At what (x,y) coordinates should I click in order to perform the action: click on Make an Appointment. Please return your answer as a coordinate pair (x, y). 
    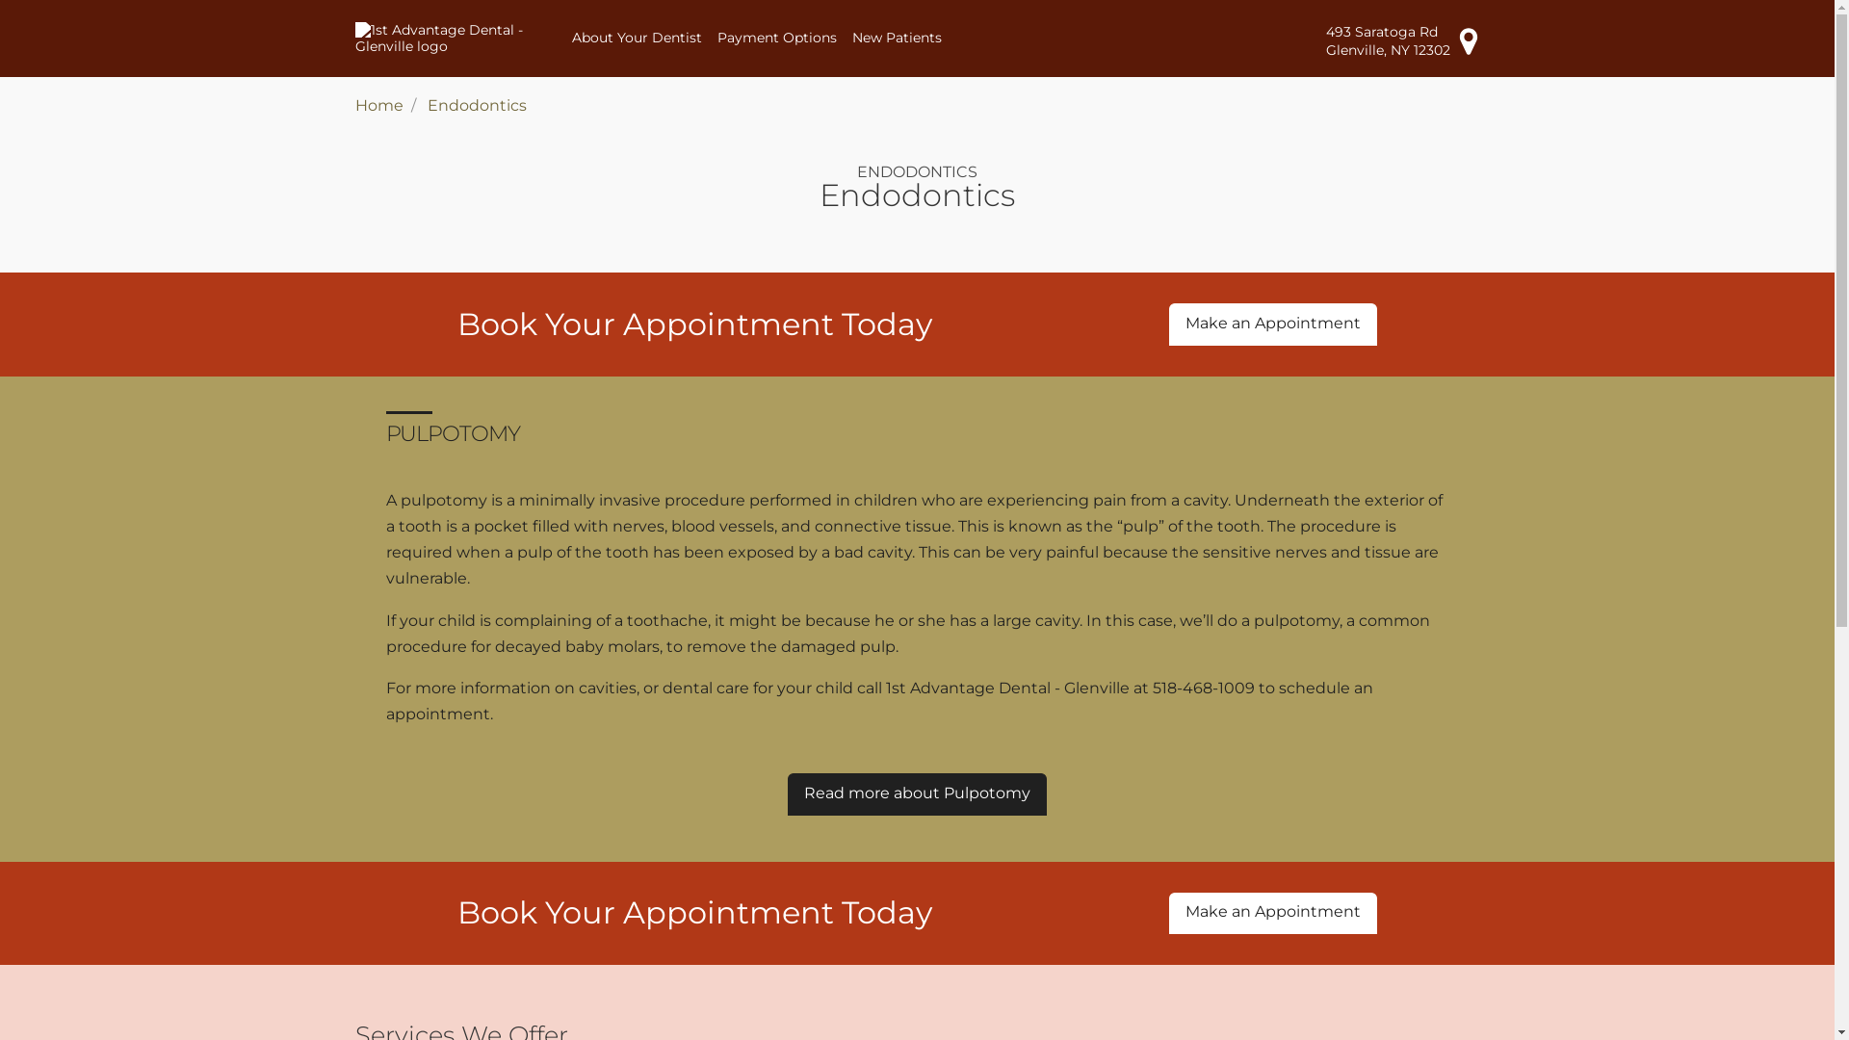
    Looking at the image, I should click on (1273, 913).